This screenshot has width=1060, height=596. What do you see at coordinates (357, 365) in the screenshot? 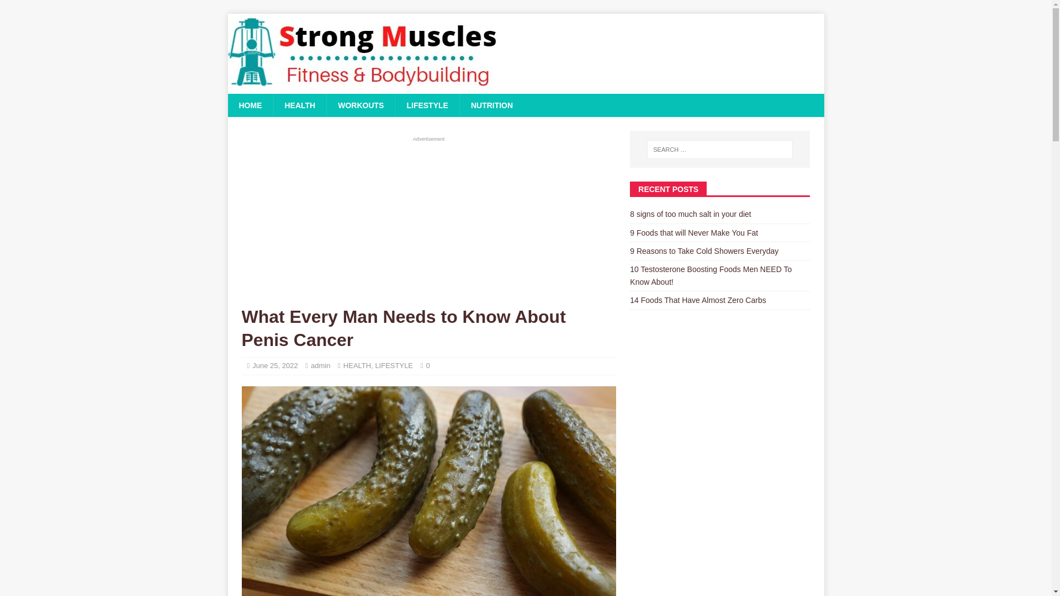
I see `HEALTH` at bounding box center [357, 365].